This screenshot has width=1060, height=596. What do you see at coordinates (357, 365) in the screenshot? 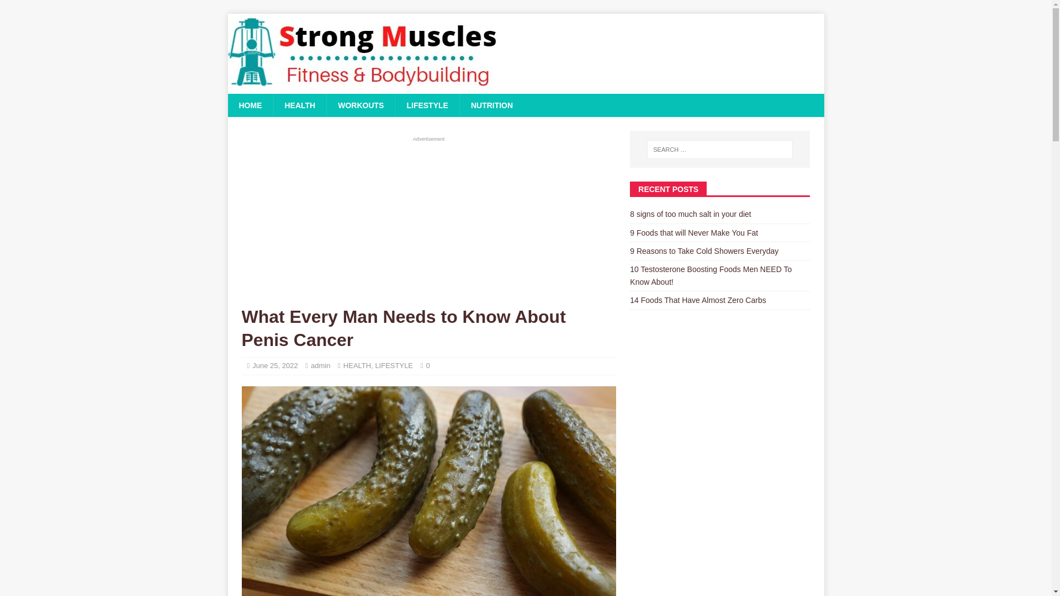
I see `HEALTH` at bounding box center [357, 365].